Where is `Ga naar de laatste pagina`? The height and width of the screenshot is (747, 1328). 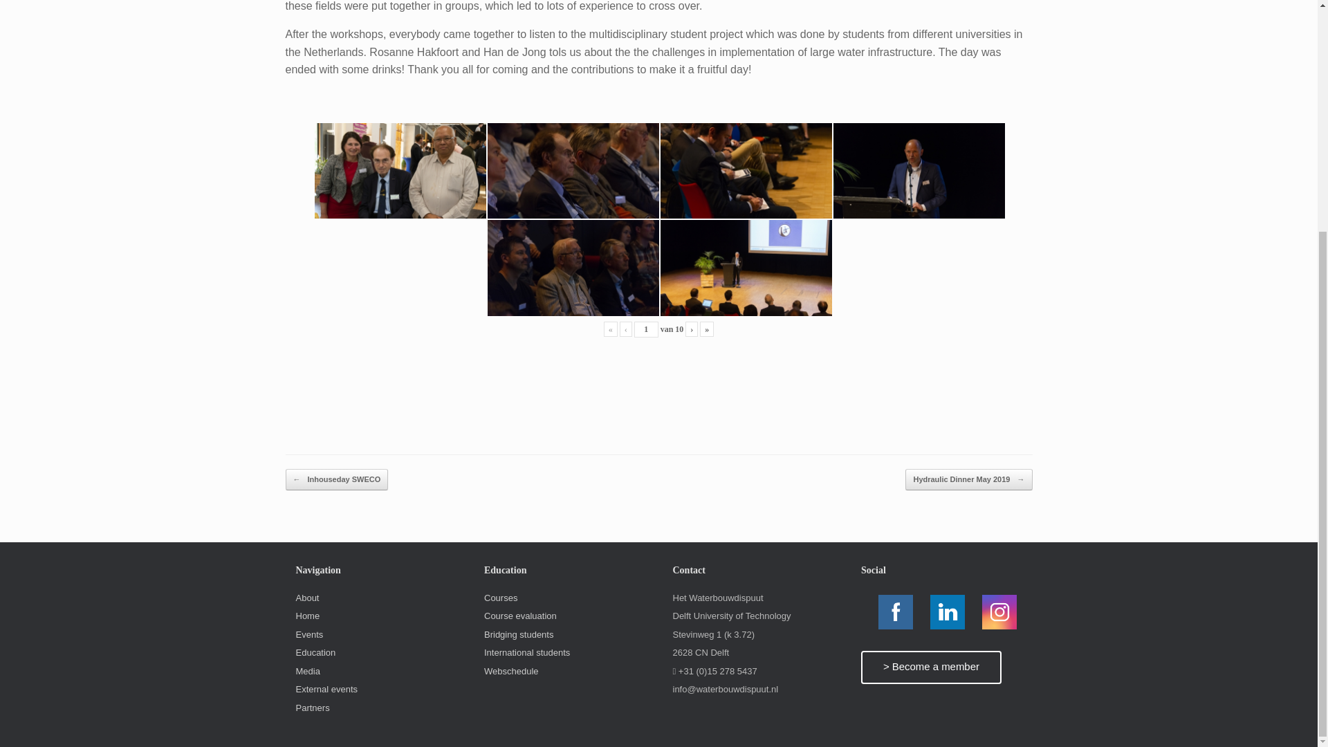 Ga naar de laatste pagina is located at coordinates (707, 329).